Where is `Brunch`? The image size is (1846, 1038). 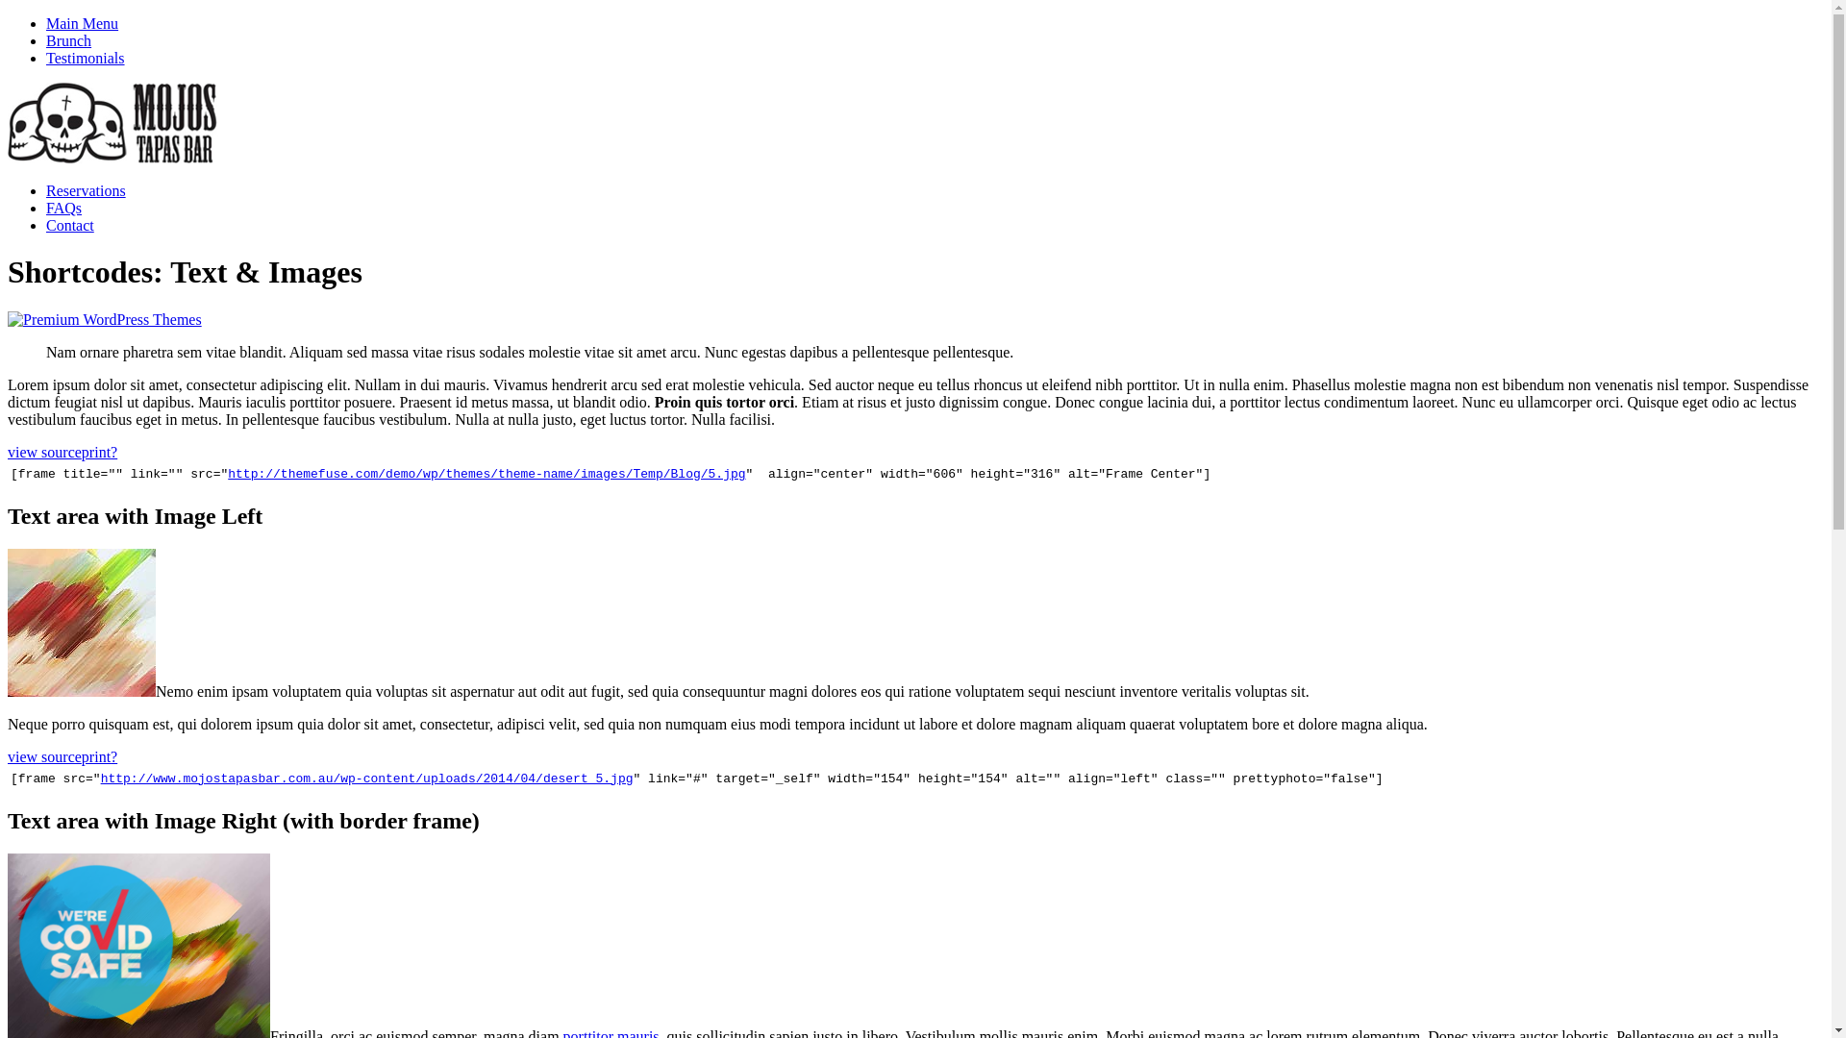
Brunch is located at coordinates (69, 40).